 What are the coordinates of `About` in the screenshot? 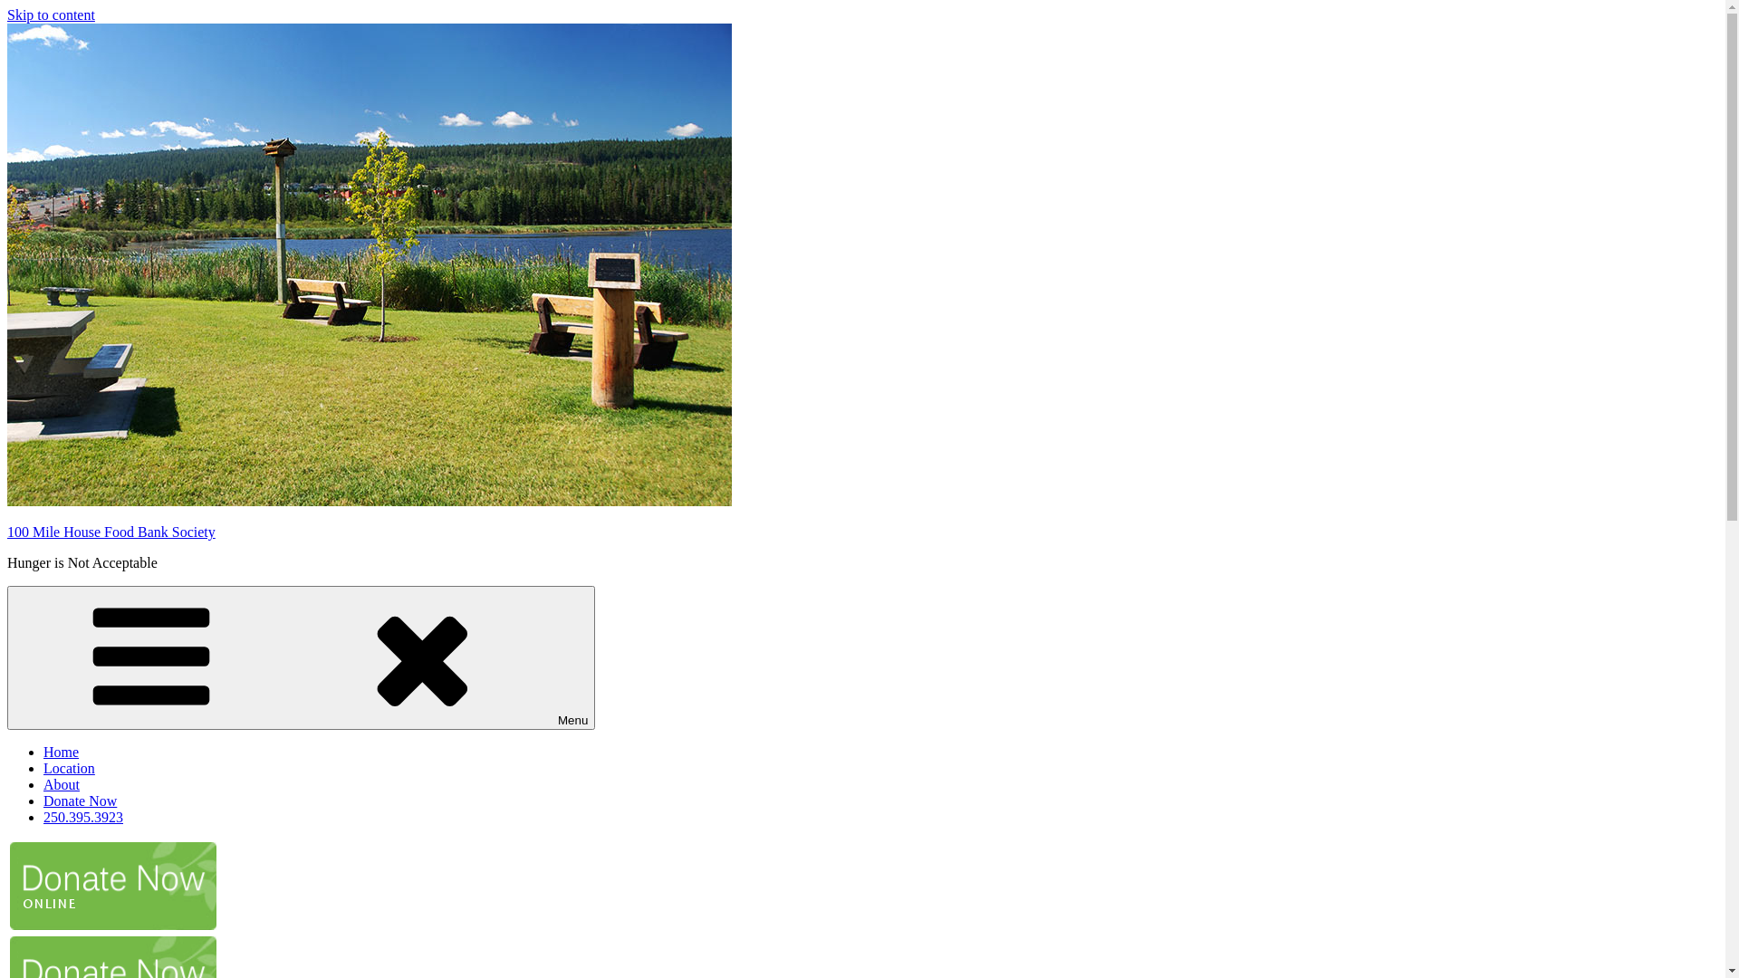 It's located at (62, 784).